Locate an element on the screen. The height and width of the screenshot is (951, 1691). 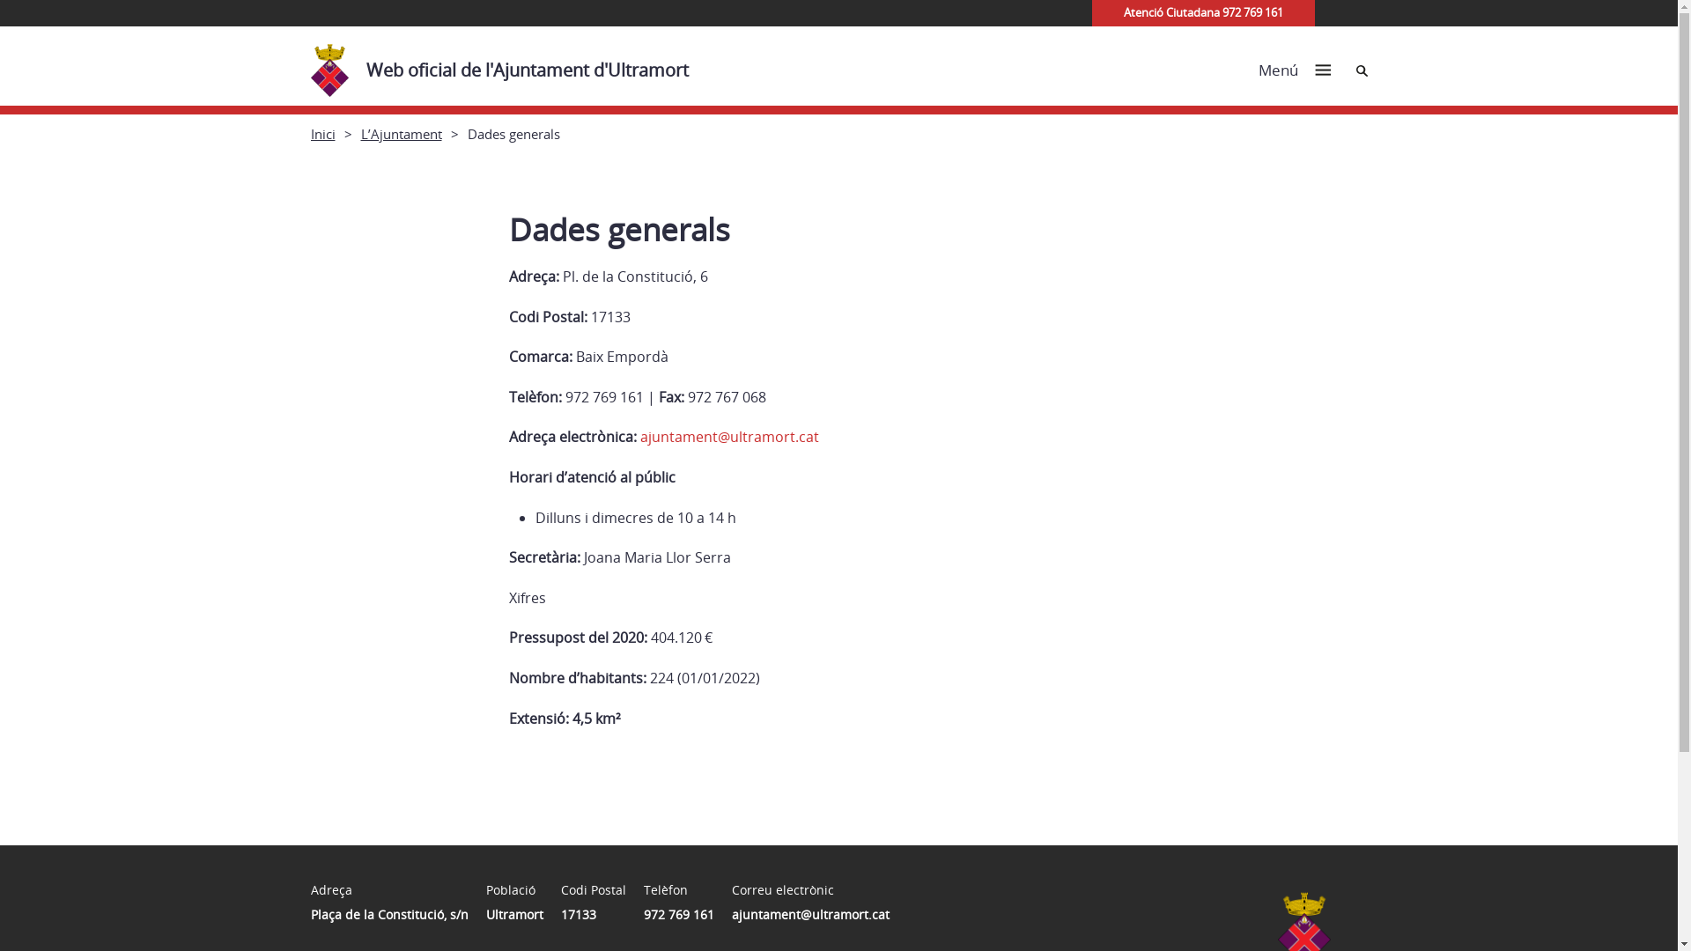
Inici is located at coordinates (322, 134).